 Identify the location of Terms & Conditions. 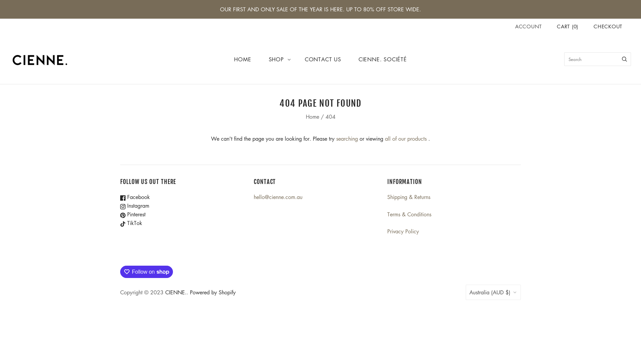
(409, 214).